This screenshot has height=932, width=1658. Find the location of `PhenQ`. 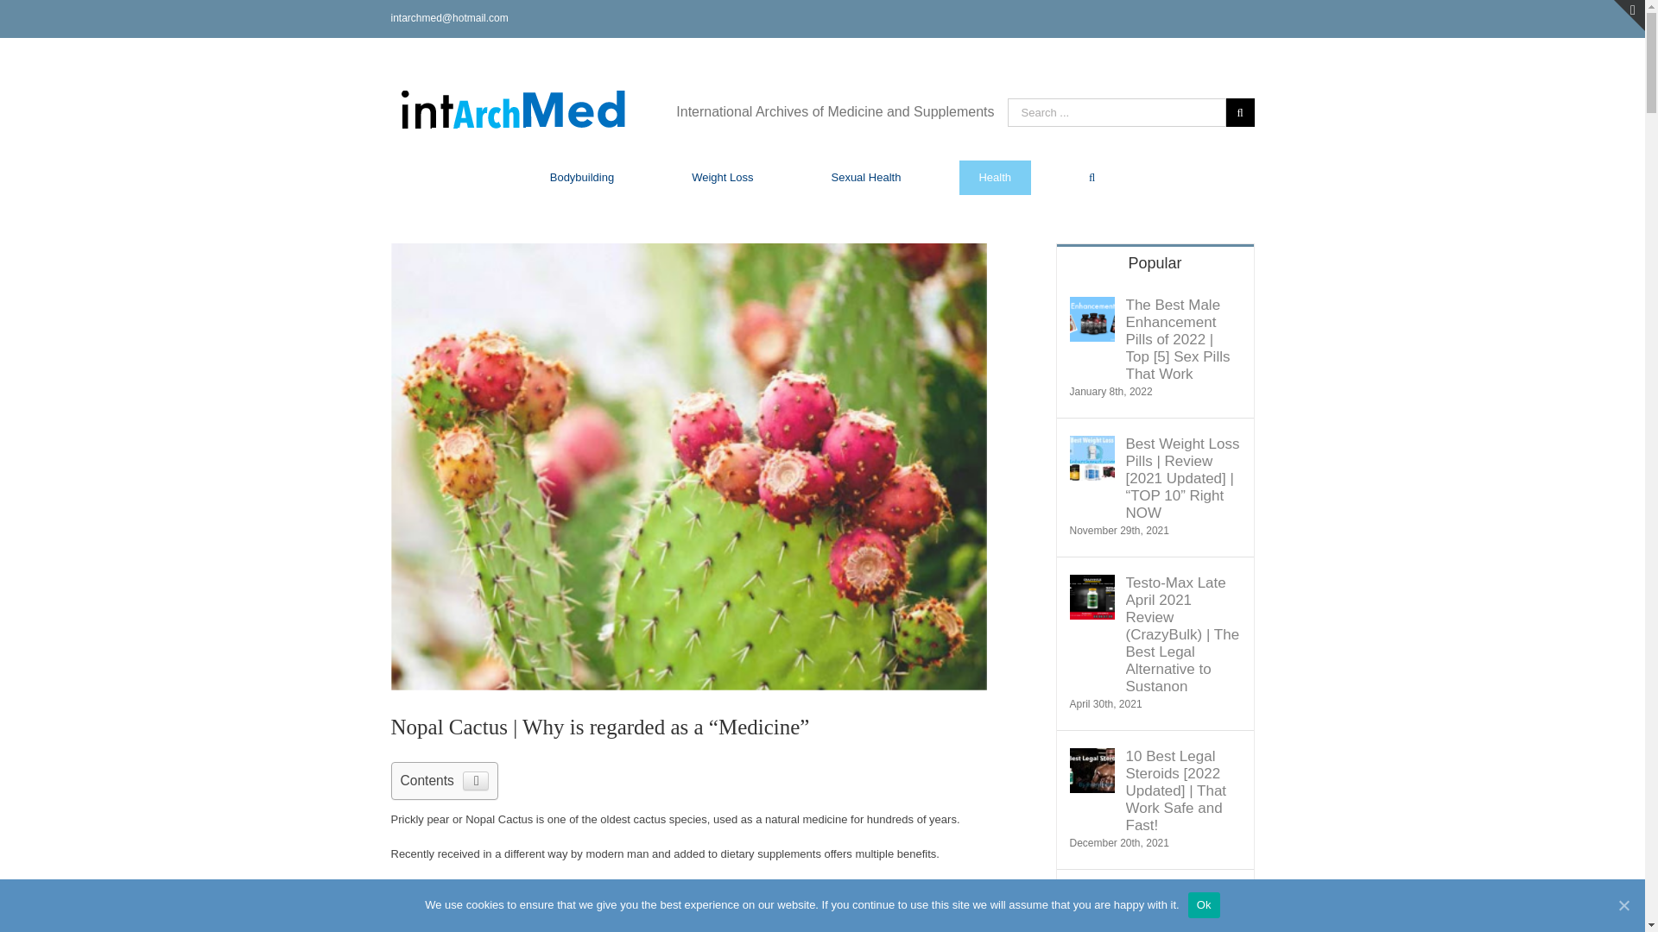

PhenQ is located at coordinates (408, 887).